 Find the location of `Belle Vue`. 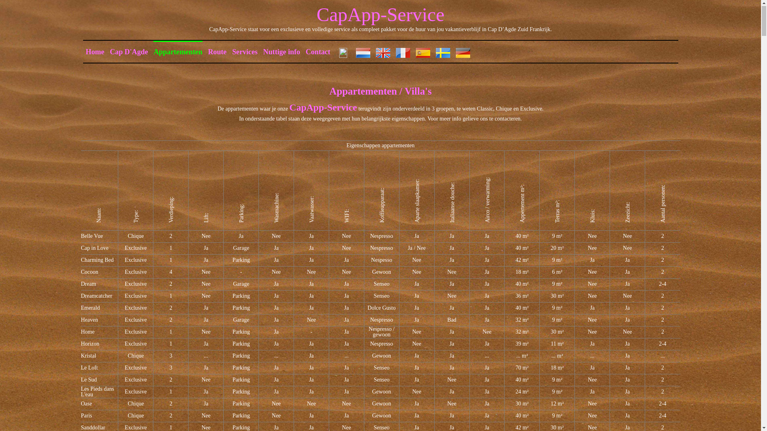

Belle Vue is located at coordinates (92, 236).